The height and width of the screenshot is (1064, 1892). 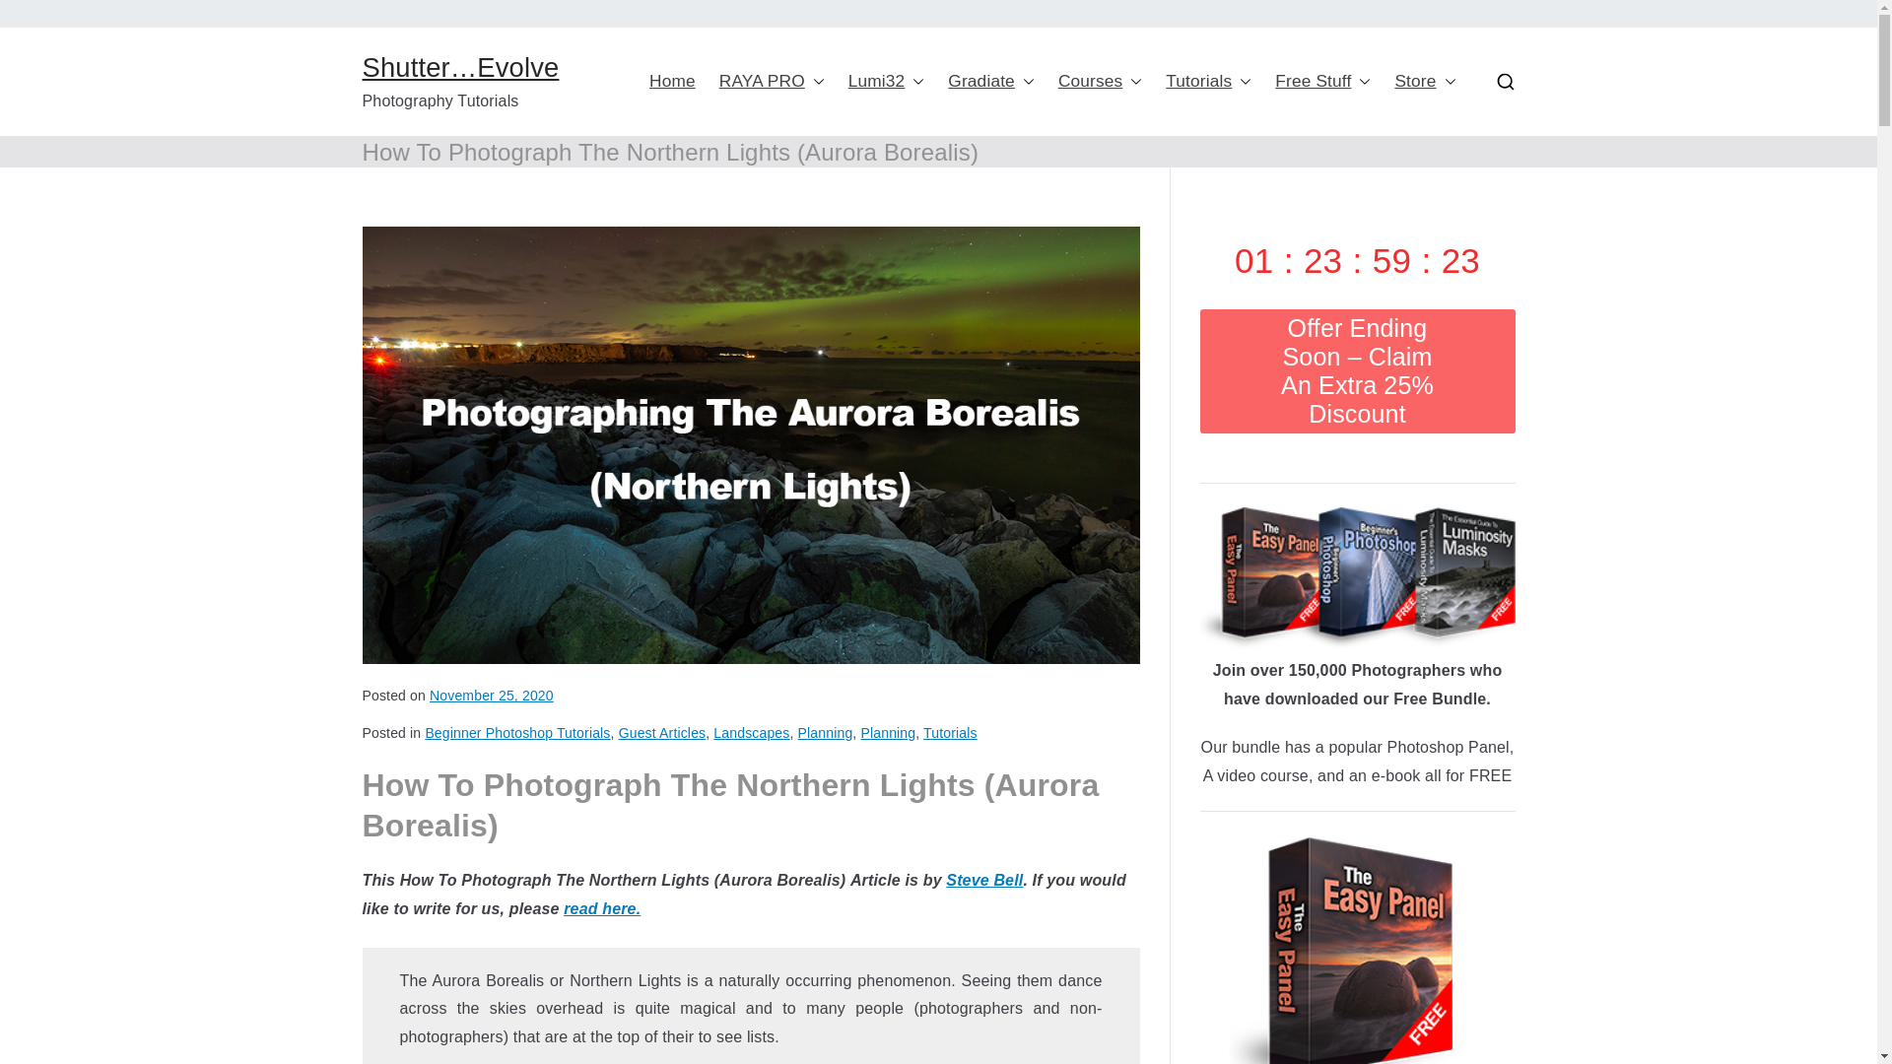 I want to click on Free Stuff, so click(x=1322, y=81).